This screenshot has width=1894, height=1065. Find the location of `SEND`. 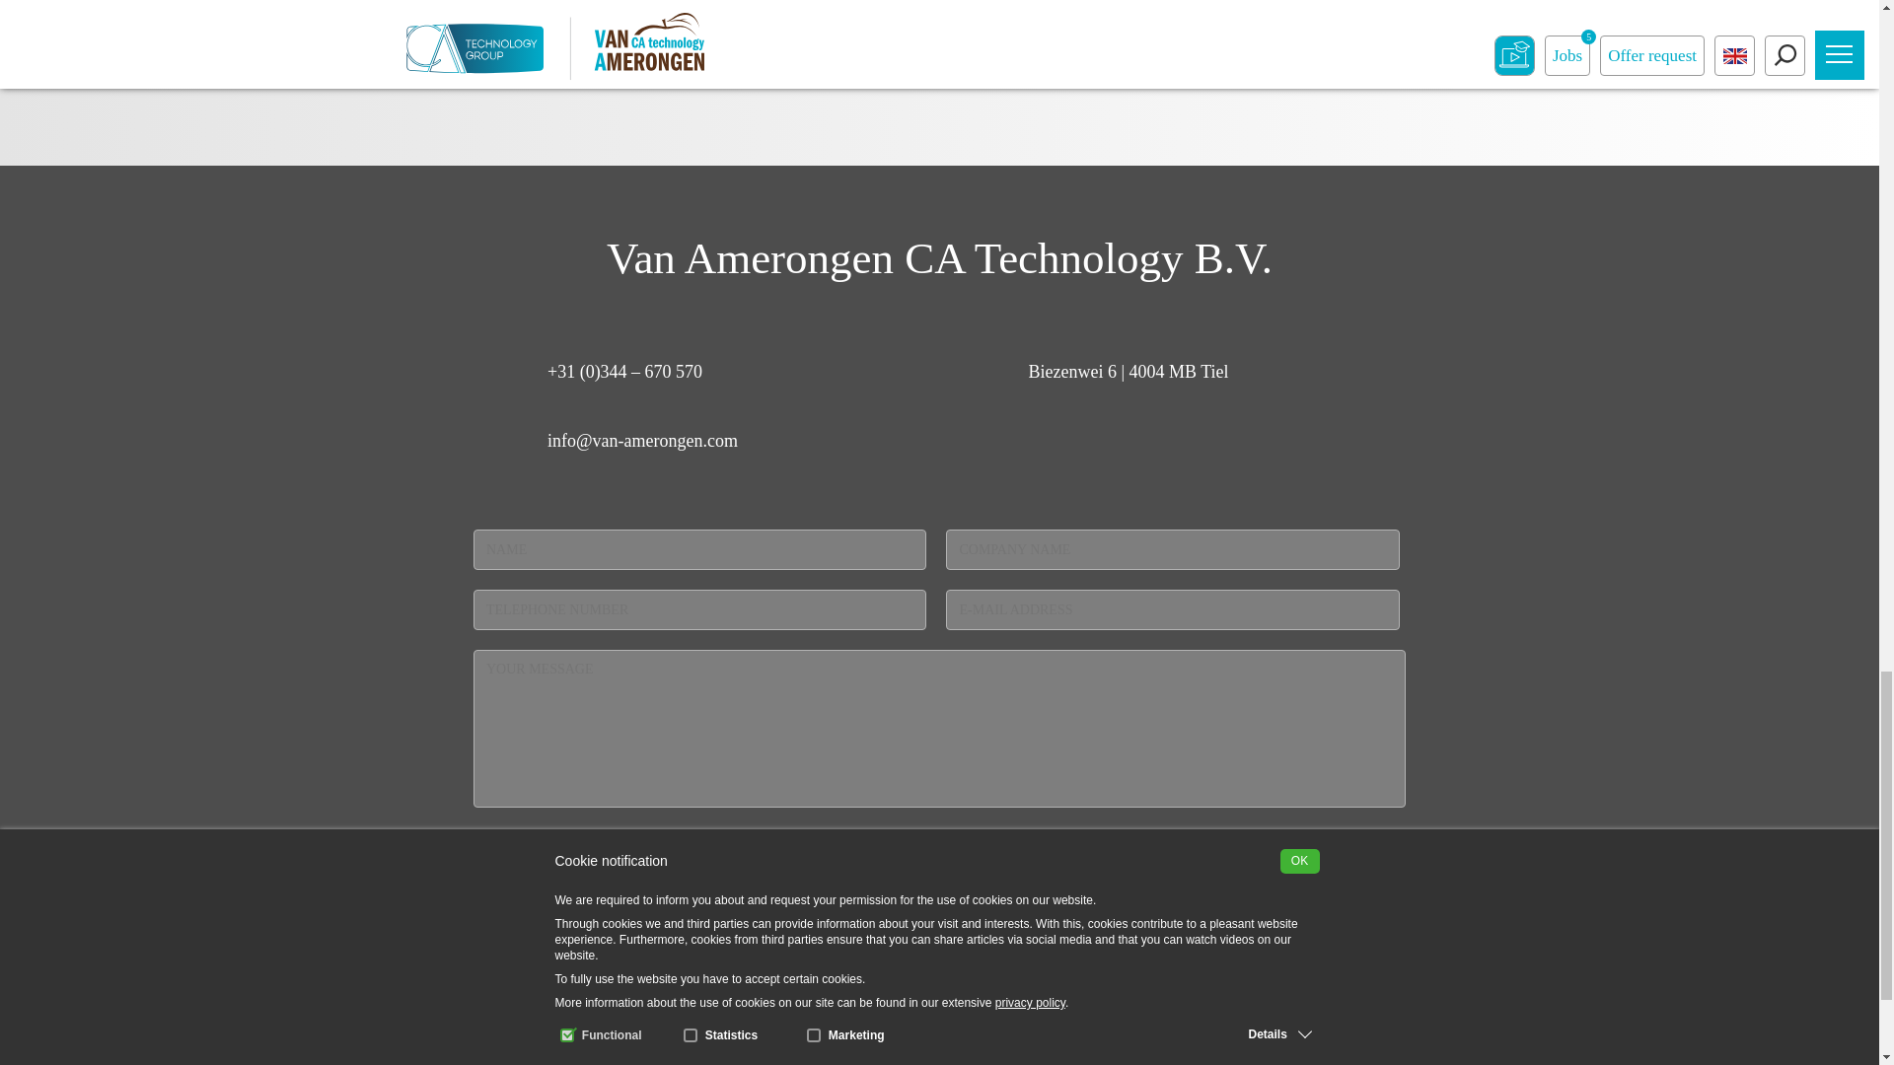

SEND is located at coordinates (939, 958).